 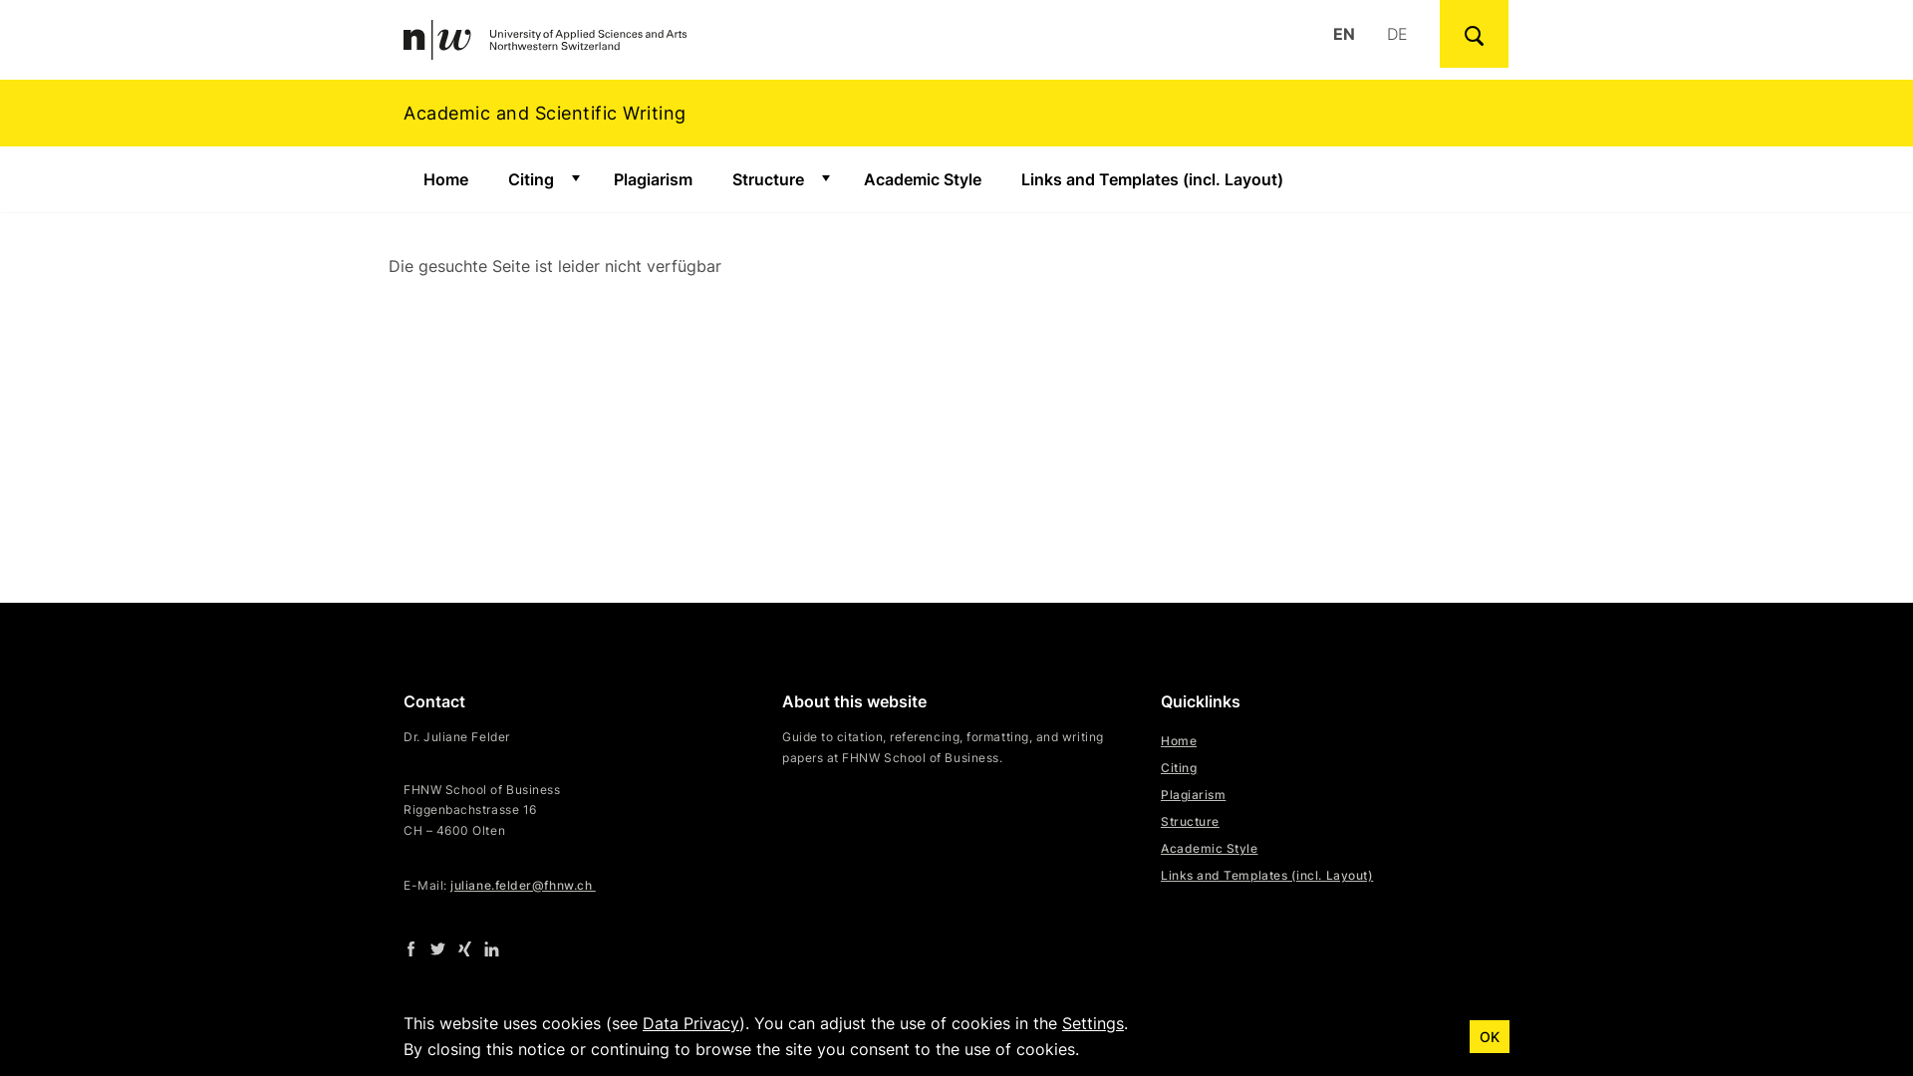 What do you see at coordinates (574, 179) in the screenshot?
I see `Show submenu for "Citing"` at bounding box center [574, 179].